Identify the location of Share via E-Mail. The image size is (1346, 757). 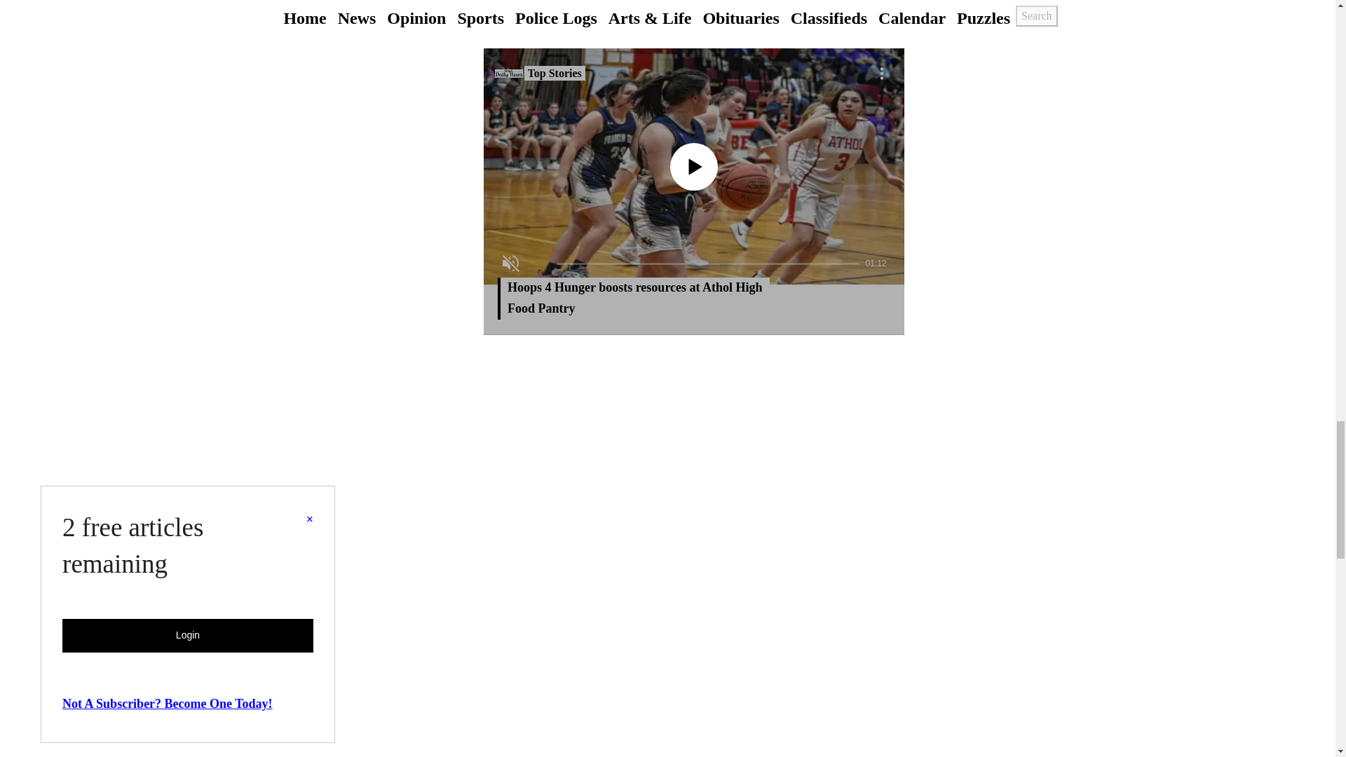
(845, 1).